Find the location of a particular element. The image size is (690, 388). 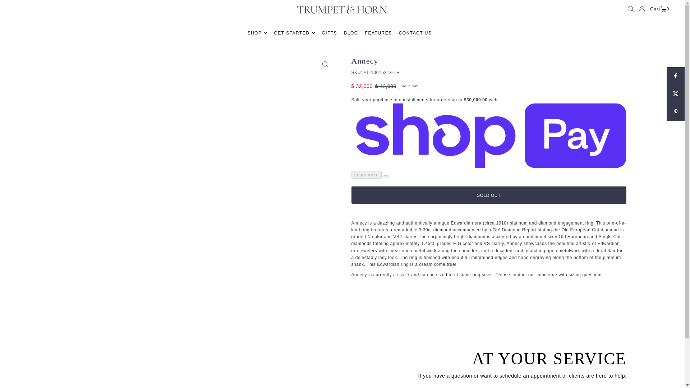

Click to zoom is located at coordinates (325, 64).